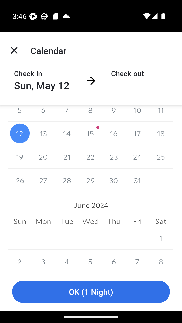 This screenshot has height=323, width=182. What do you see at coordinates (67, 157) in the screenshot?
I see `21 21 May 2024` at bounding box center [67, 157].